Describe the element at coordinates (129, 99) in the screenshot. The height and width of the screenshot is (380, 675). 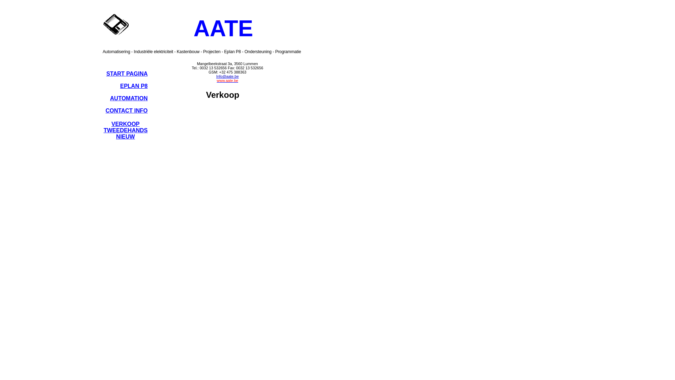
I see `AUTOMATION` at that location.